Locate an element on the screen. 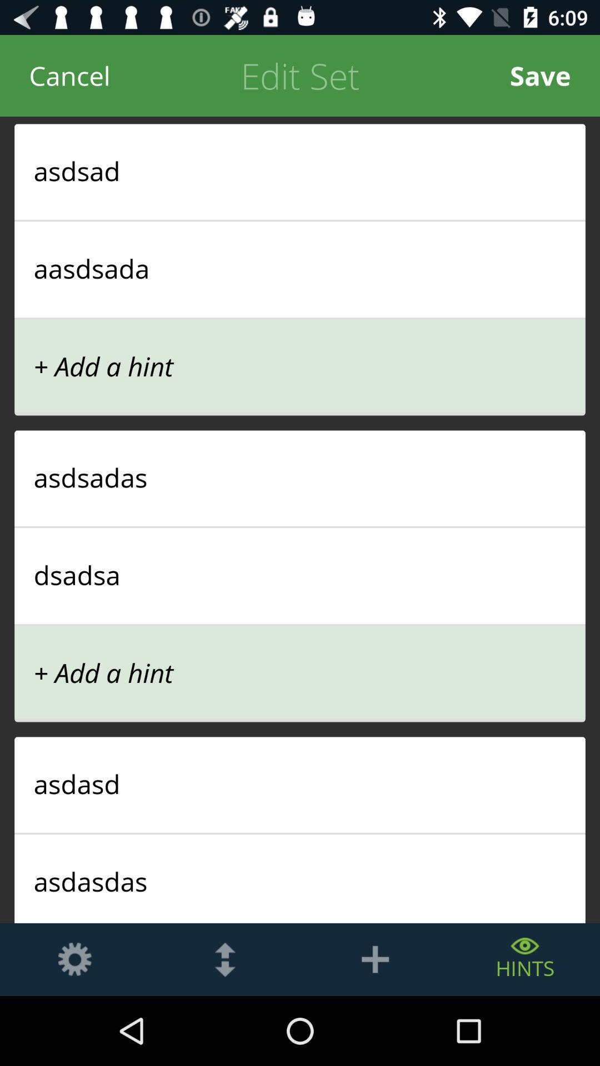 The width and height of the screenshot is (600, 1066). tap the item below the + add a hint icon is located at coordinates (300, 477).